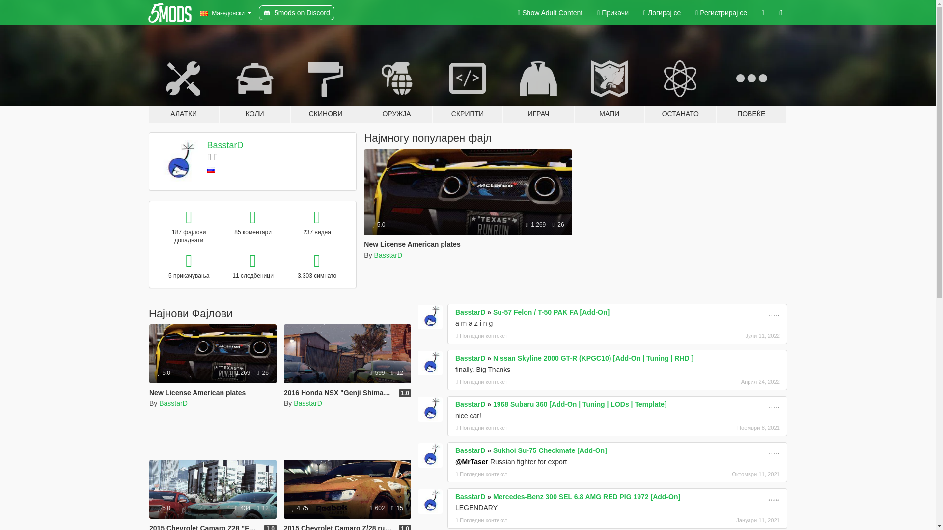 The image size is (943, 530). Describe the element at coordinates (164, 372) in the screenshot. I see `5.0 star rating` at that location.